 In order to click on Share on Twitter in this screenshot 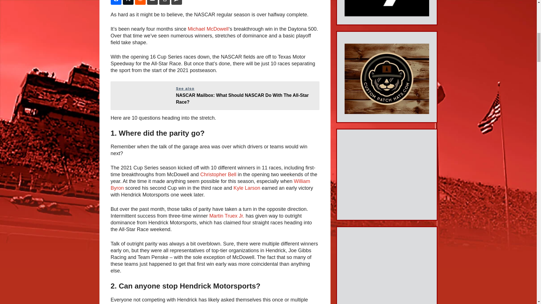, I will do `click(128, 2)`.